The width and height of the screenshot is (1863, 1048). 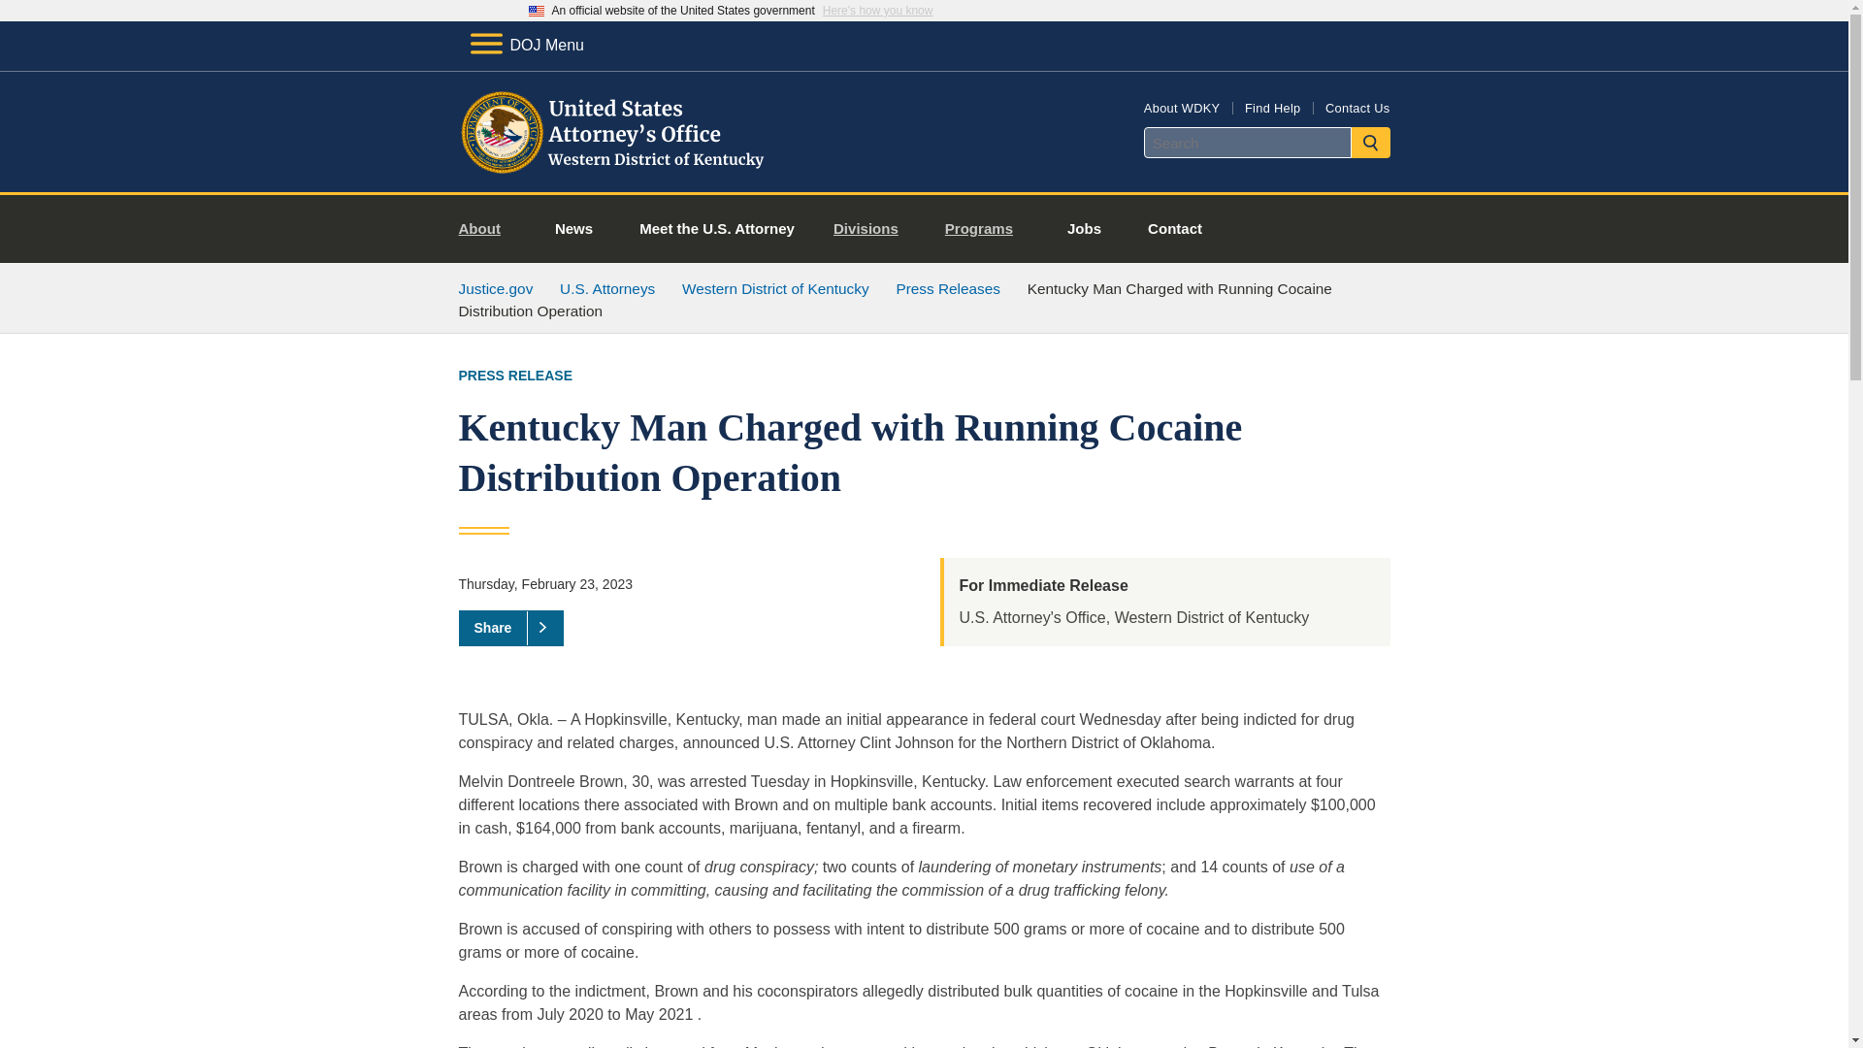 What do you see at coordinates (1182, 107) in the screenshot?
I see `About WDKY` at bounding box center [1182, 107].